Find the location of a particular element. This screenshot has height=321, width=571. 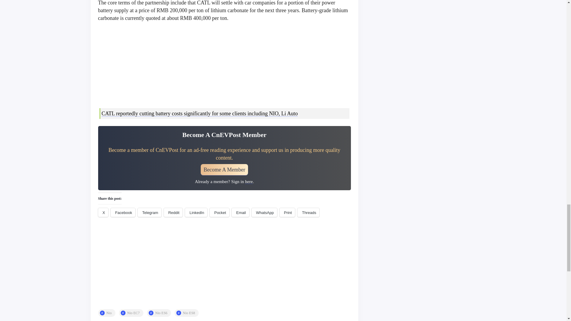

here is located at coordinates (249, 181).